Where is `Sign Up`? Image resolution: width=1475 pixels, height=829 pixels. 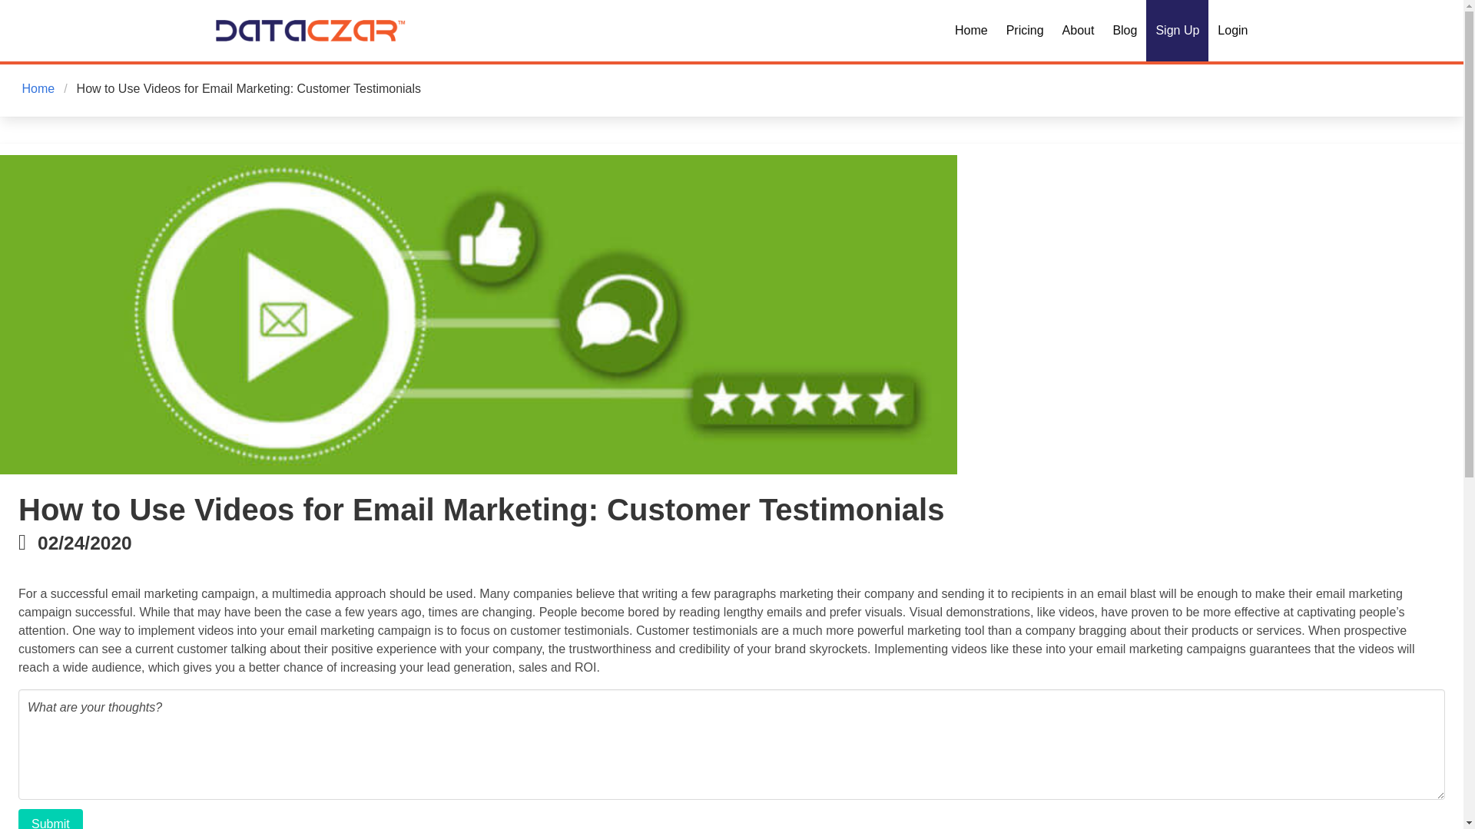
Sign Up is located at coordinates (1177, 31).